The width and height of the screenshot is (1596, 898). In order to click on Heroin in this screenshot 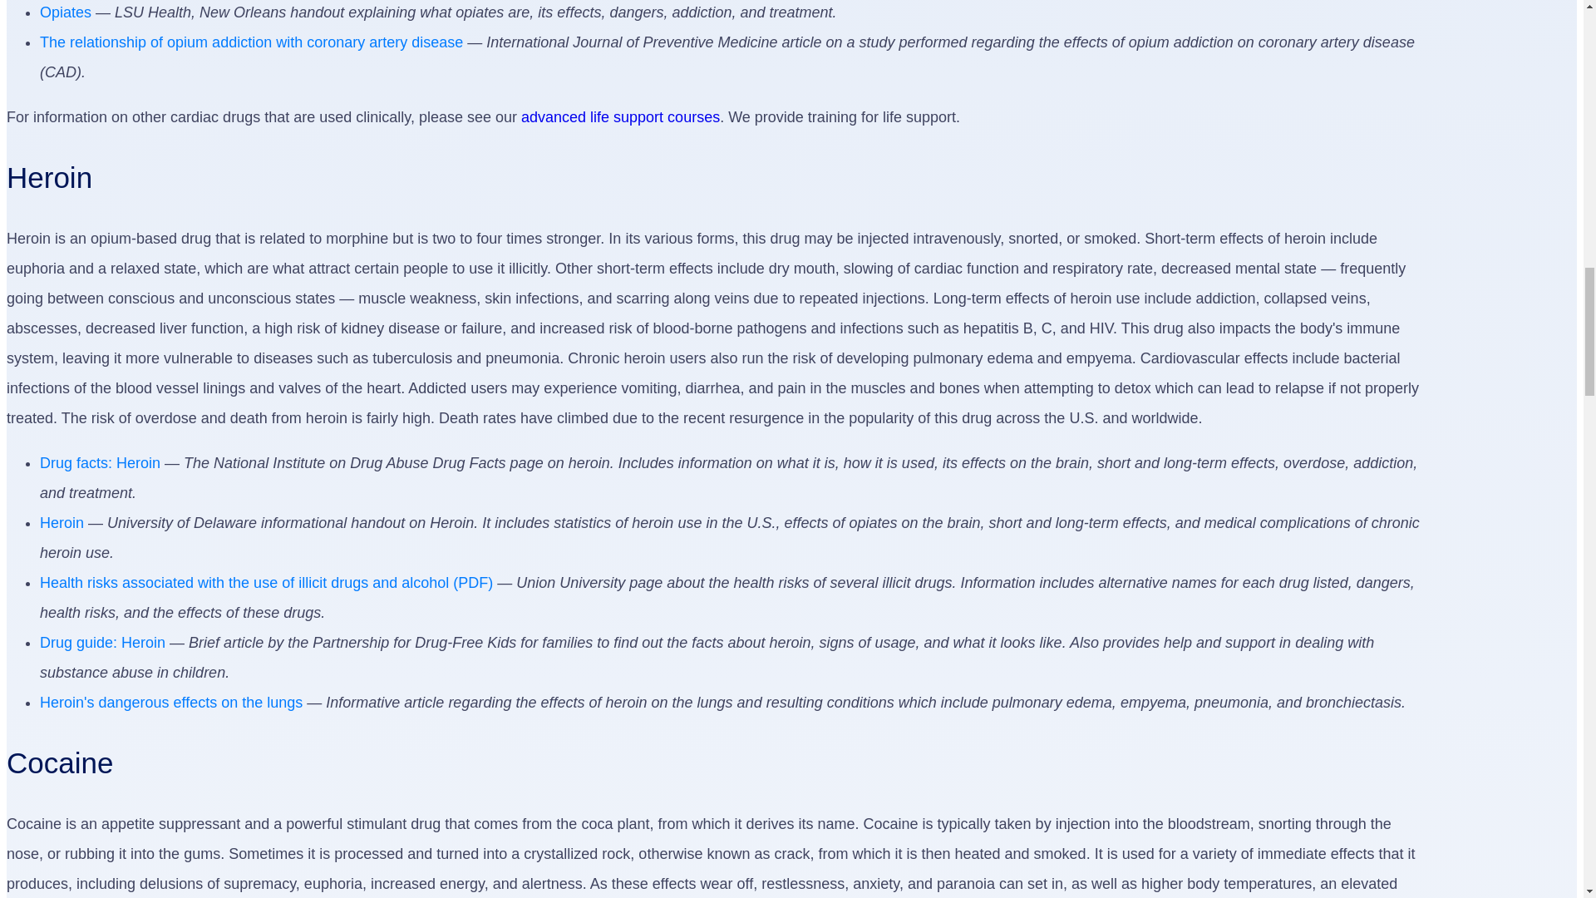, I will do `click(62, 522)`.